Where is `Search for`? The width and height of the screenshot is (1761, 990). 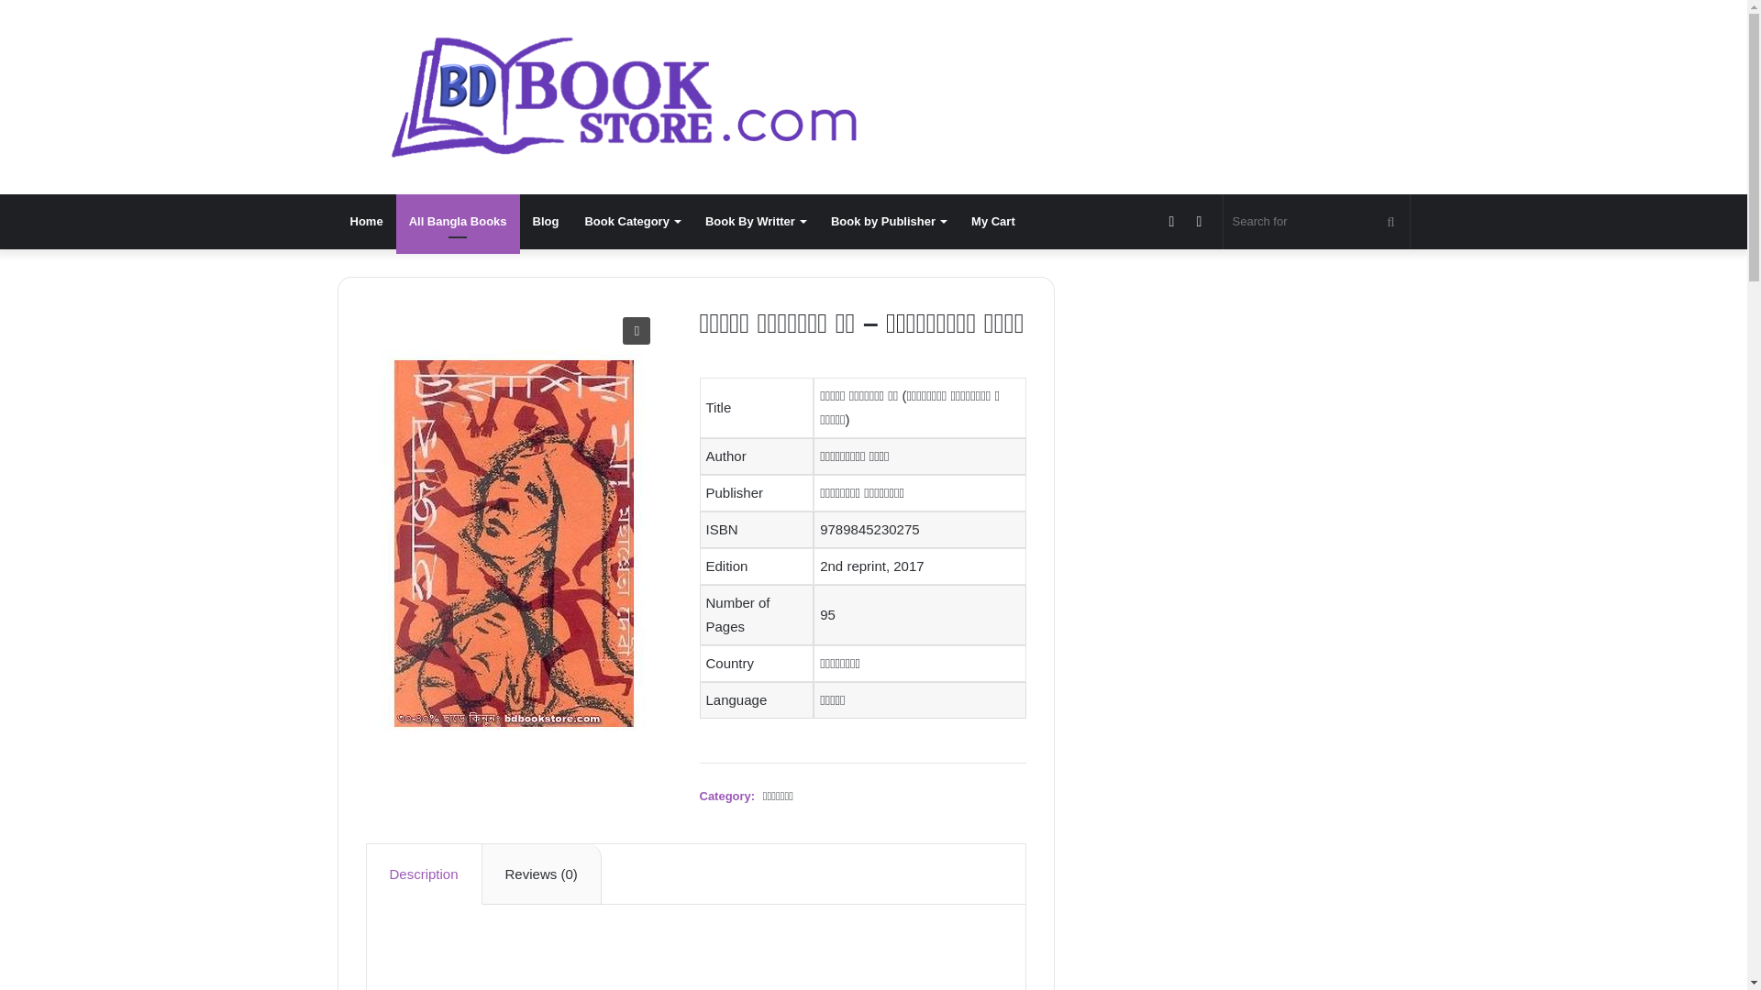
Search for is located at coordinates (1317, 222).